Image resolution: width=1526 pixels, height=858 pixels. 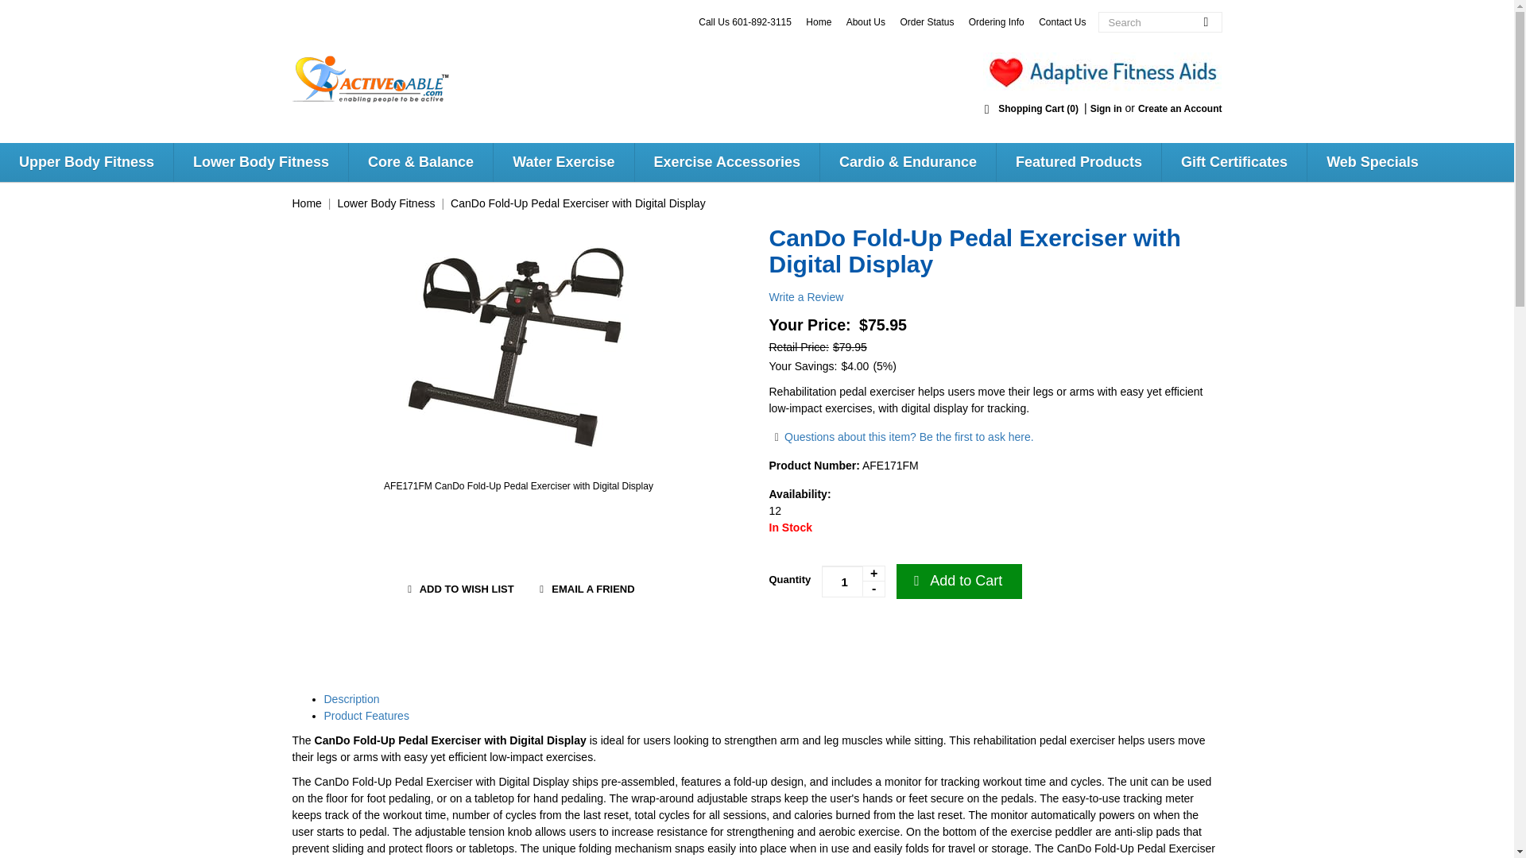 What do you see at coordinates (927, 21) in the screenshot?
I see `Order Status` at bounding box center [927, 21].